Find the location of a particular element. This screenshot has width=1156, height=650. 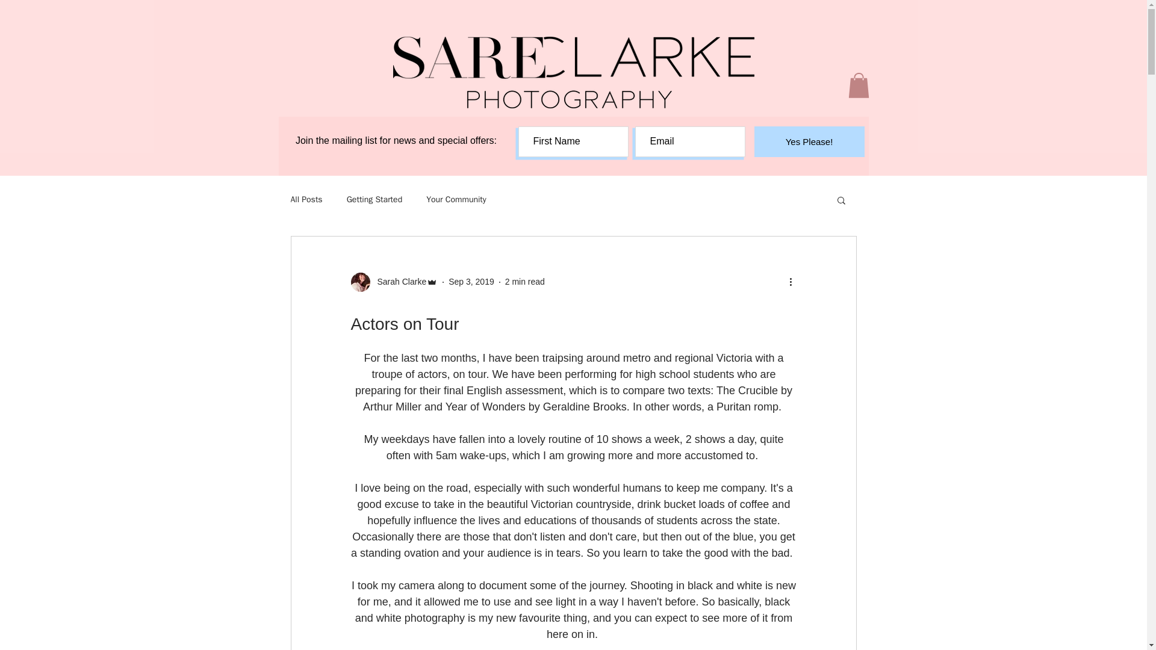

Your Community is located at coordinates (456, 200).